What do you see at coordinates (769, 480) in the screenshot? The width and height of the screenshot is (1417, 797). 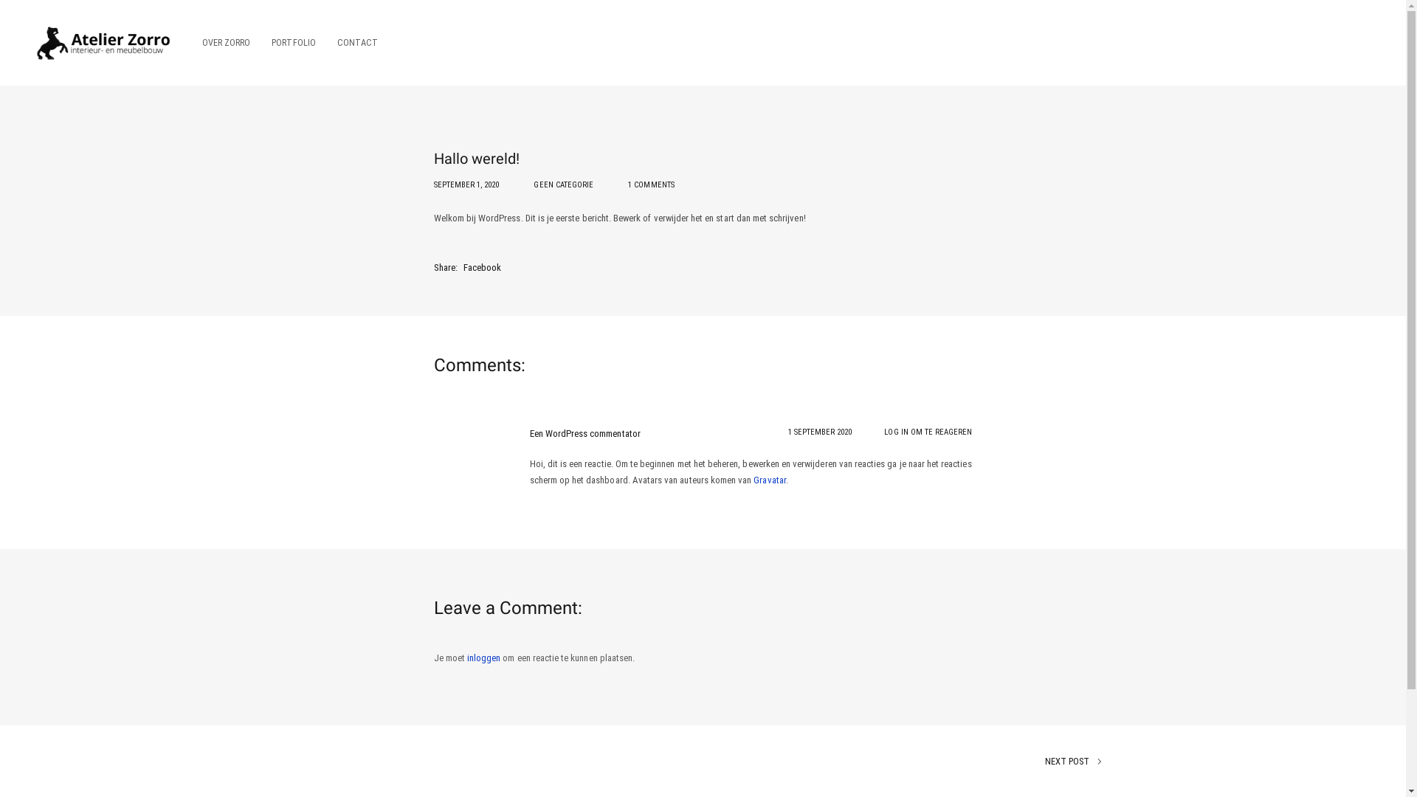 I see `Gravatar` at bounding box center [769, 480].